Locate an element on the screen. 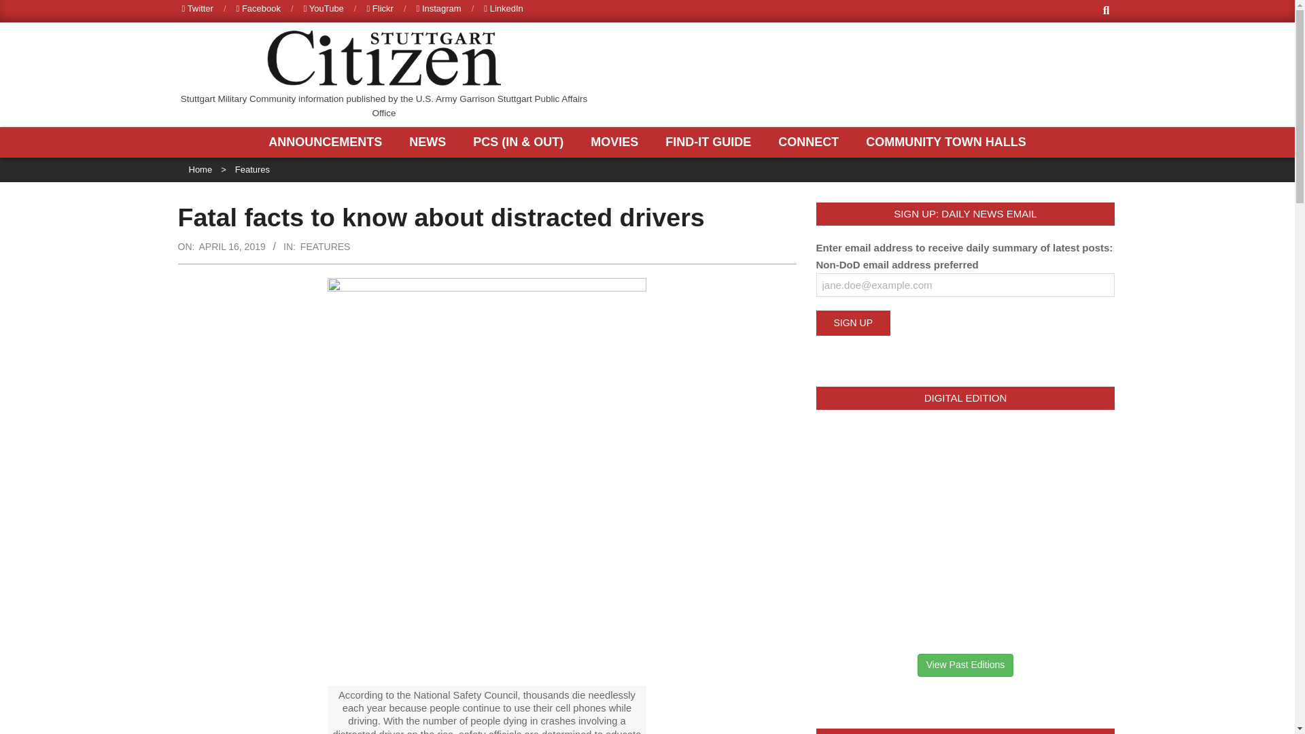  MOVIES is located at coordinates (617, 142).